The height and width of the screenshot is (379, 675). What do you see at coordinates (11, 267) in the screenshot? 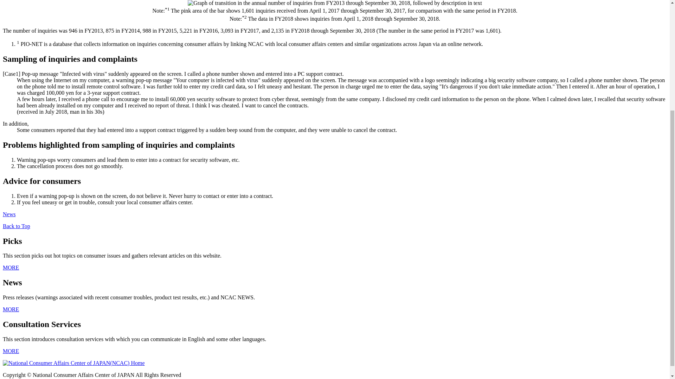
I see `MORE` at bounding box center [11, 267].